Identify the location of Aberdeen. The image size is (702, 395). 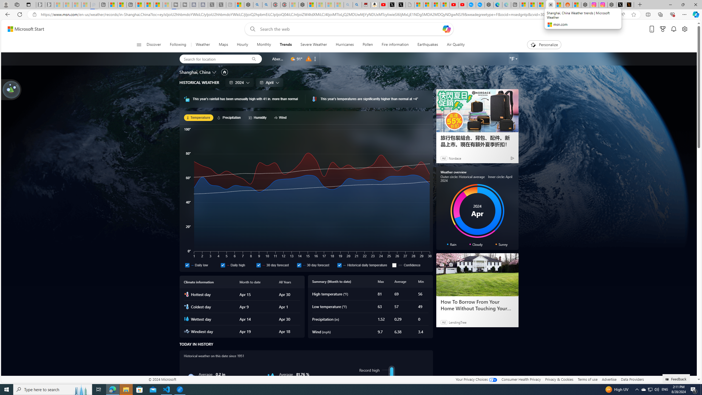
(278, 59).